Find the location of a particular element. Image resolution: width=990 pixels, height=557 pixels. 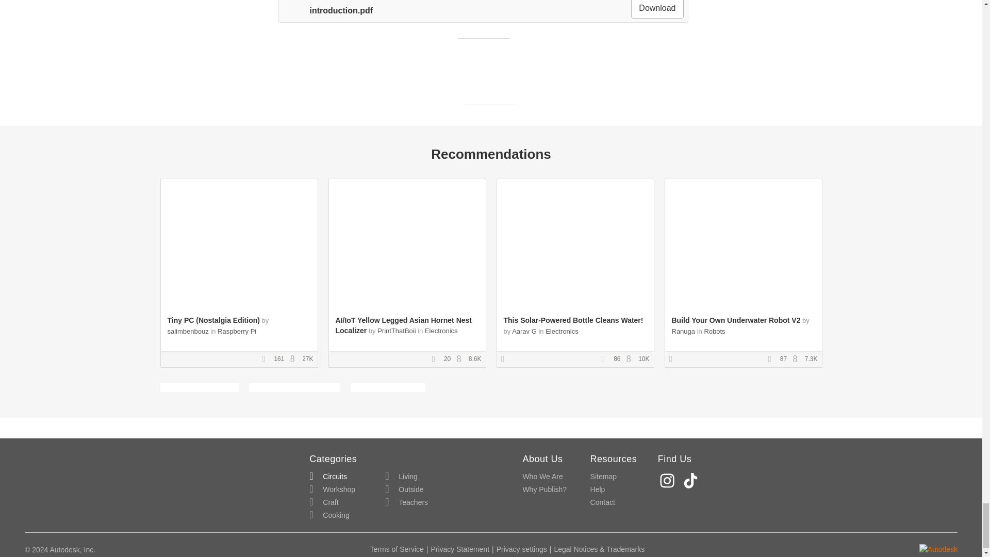

Views Count is located at coordinates (798, 359).